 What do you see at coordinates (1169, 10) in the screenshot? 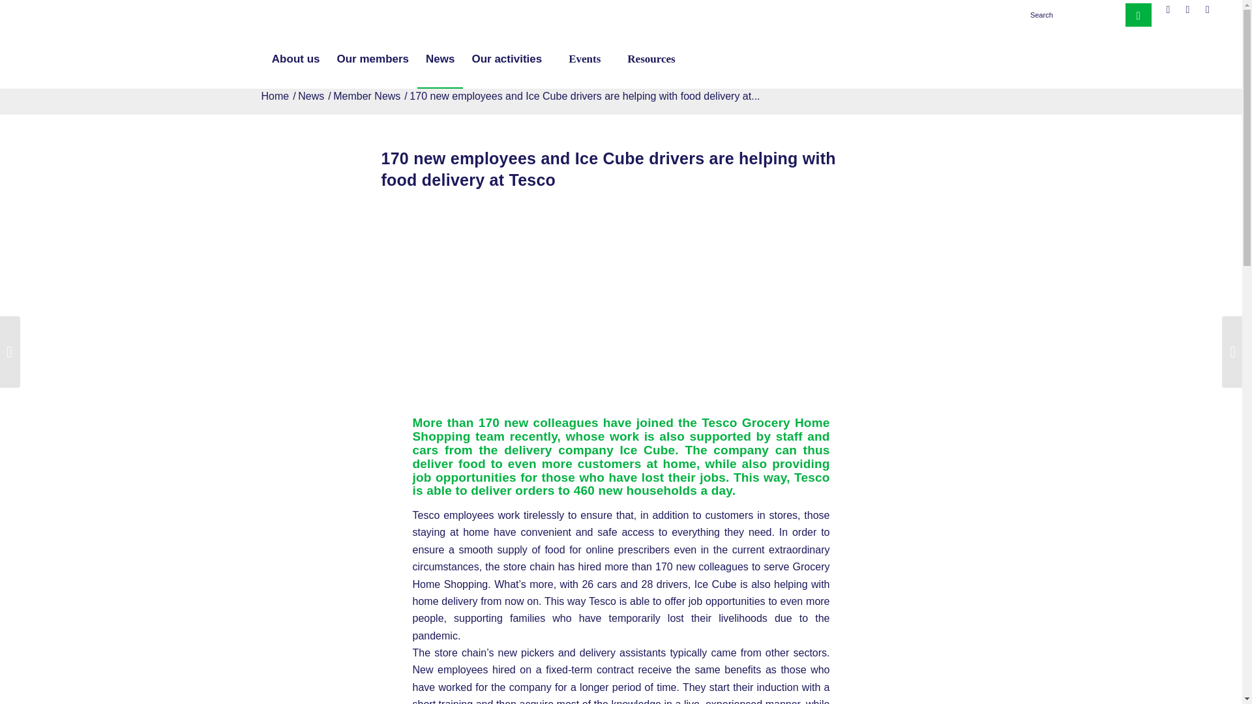
I see `Facebook` at bounding box center [1169, 10].